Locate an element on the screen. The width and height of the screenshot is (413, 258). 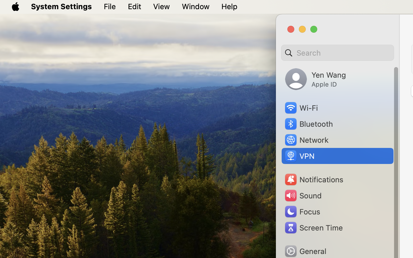
Bluetooth is located at coordinates (309, 124).